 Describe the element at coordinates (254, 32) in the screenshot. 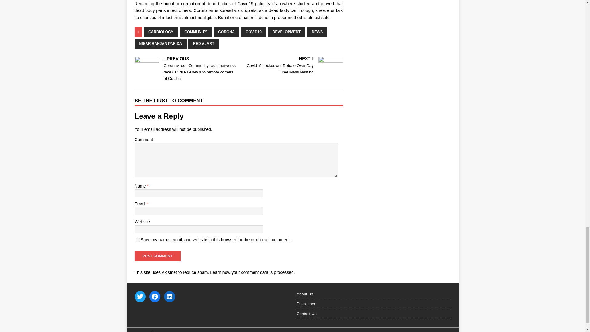

I see `COVID19` at that location.